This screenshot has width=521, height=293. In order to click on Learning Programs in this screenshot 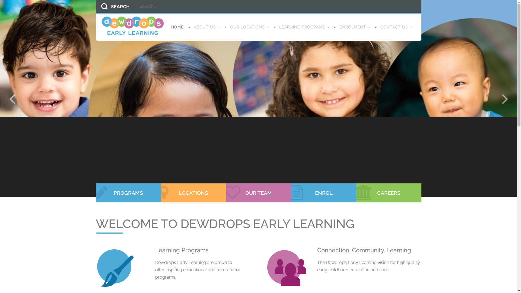, I will do `click(182, 250)`.